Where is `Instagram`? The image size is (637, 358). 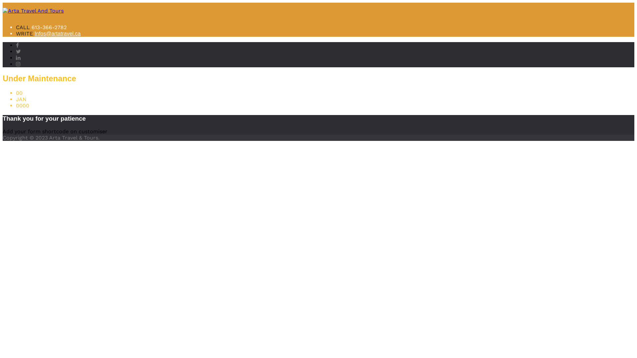 Instagram is located at coordinates (18, 64).